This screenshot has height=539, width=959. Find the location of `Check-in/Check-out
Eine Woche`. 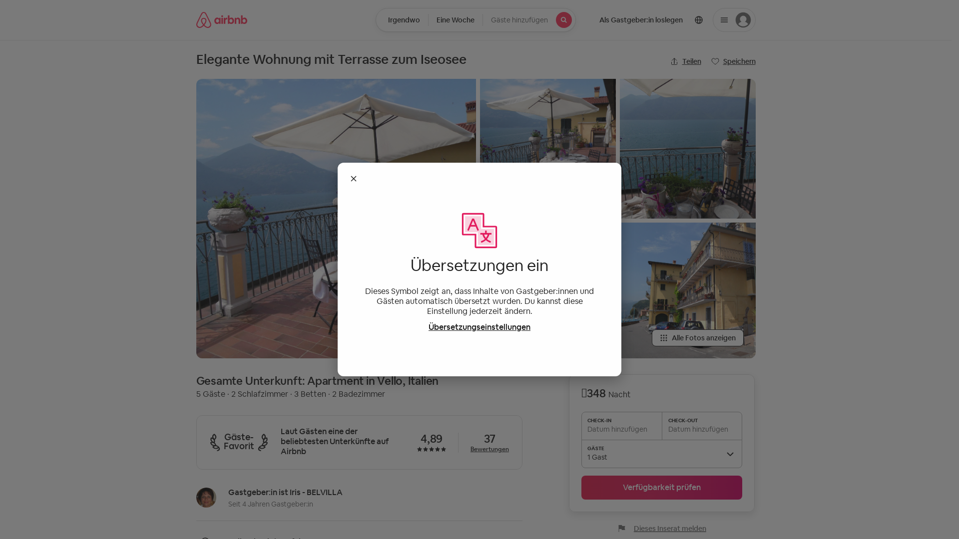

Check-in/Check-out
Eine Woche is located at coordinates (456, 20).